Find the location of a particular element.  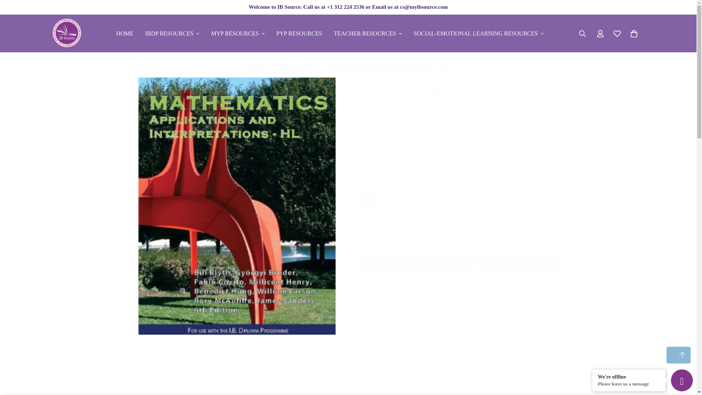

Back to the home page is located at coordinates (256, 69).